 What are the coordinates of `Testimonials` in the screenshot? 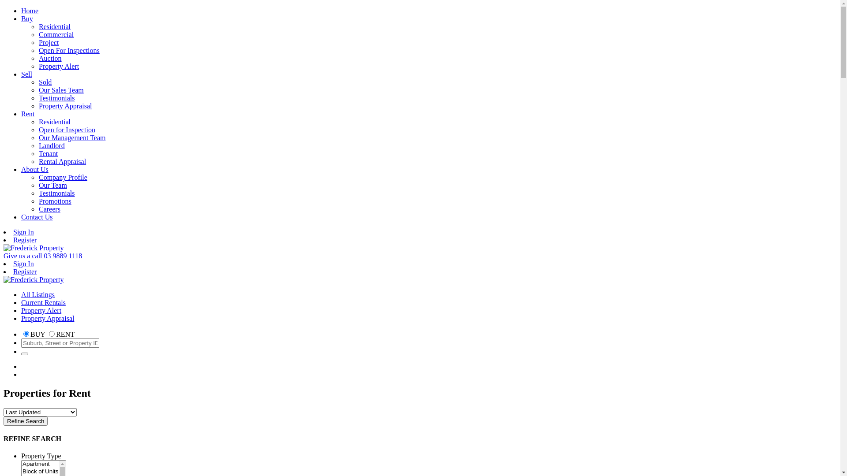 It's located at (57, 98).